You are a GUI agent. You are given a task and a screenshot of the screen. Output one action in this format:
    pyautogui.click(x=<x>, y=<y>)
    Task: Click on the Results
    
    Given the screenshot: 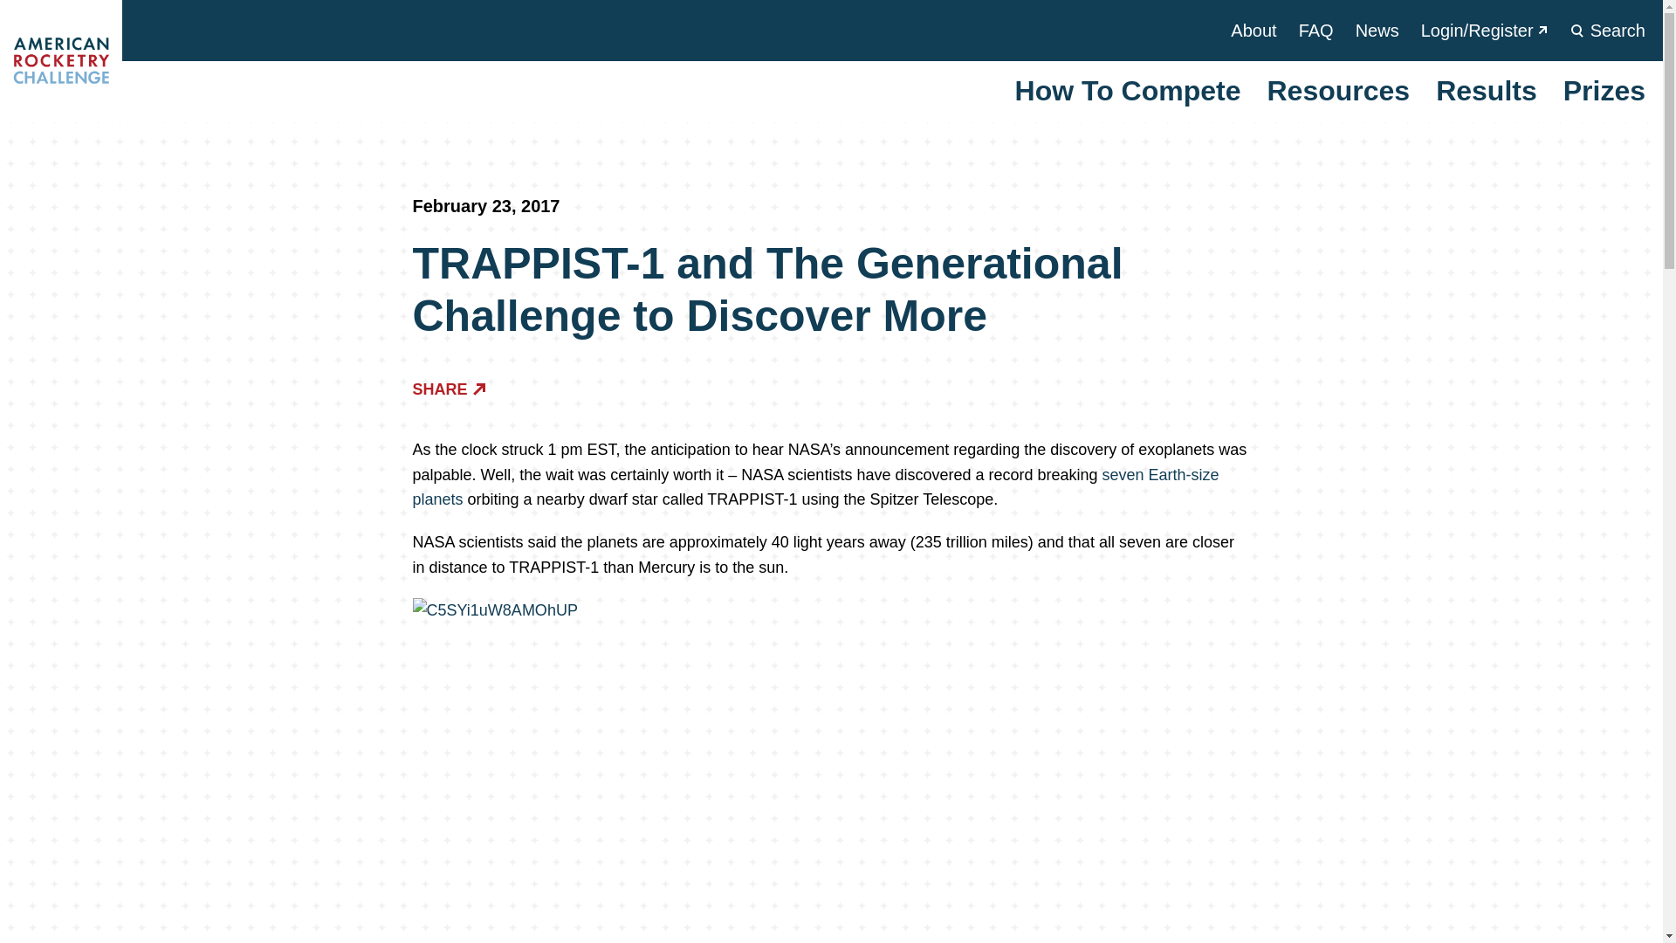 What is the action you would take?
    pyautogui.click(x=1486, y=91)
    